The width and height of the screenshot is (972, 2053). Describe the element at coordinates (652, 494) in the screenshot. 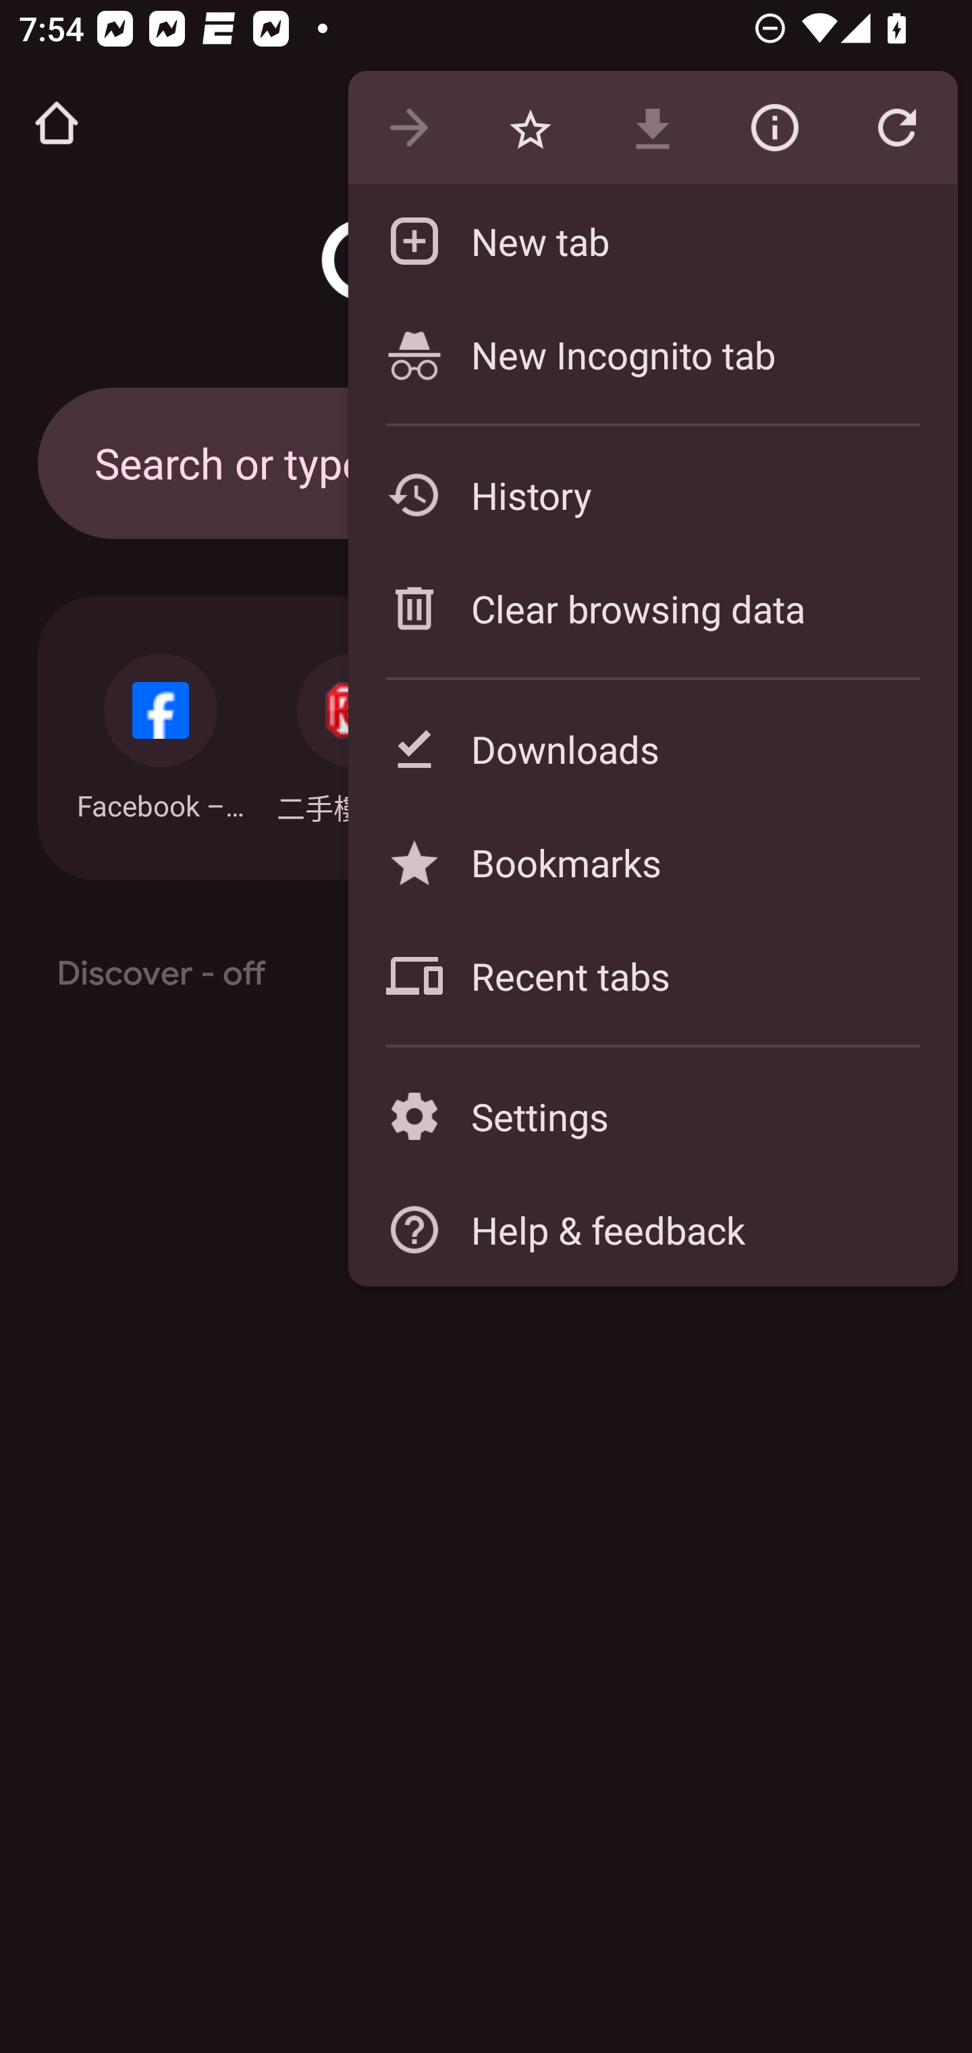

I see `History` at that location.